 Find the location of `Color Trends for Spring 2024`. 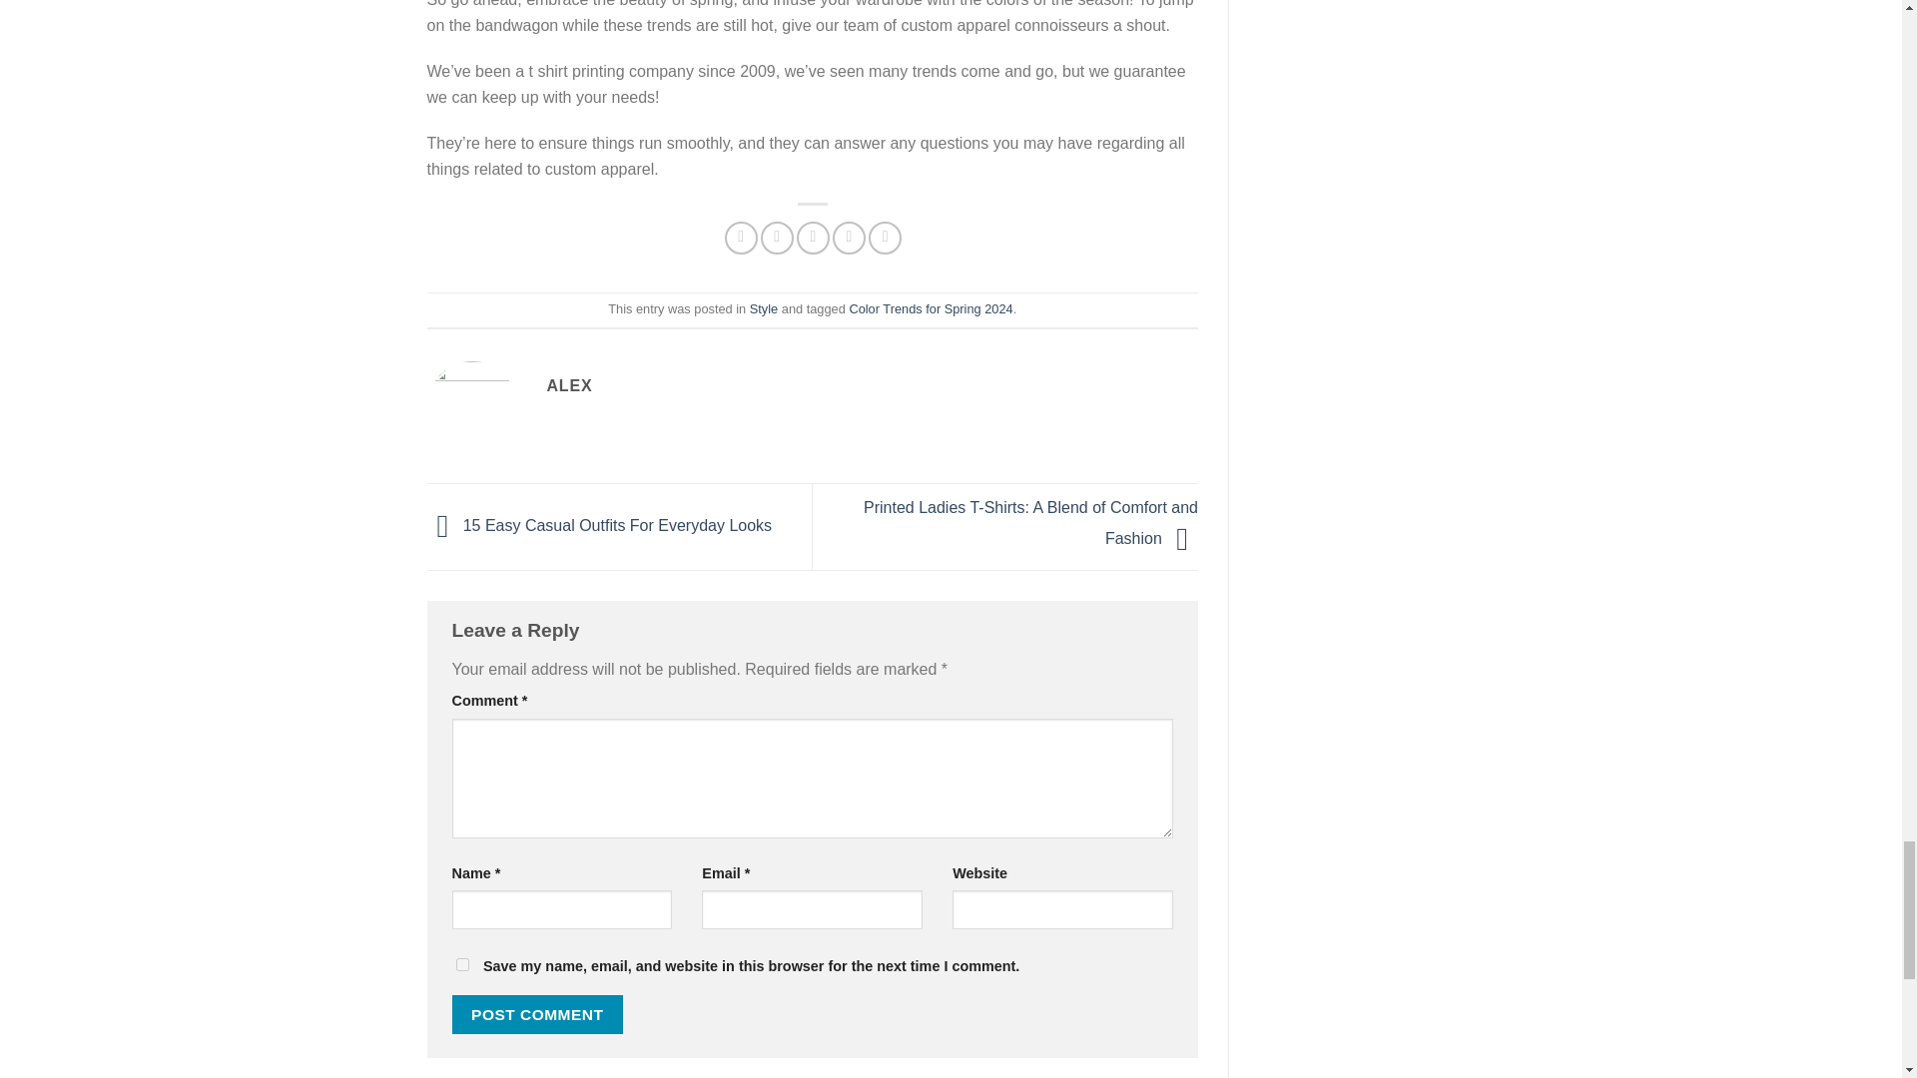

Color Trends for Spring 2024 is located at coordinates (931, 309).